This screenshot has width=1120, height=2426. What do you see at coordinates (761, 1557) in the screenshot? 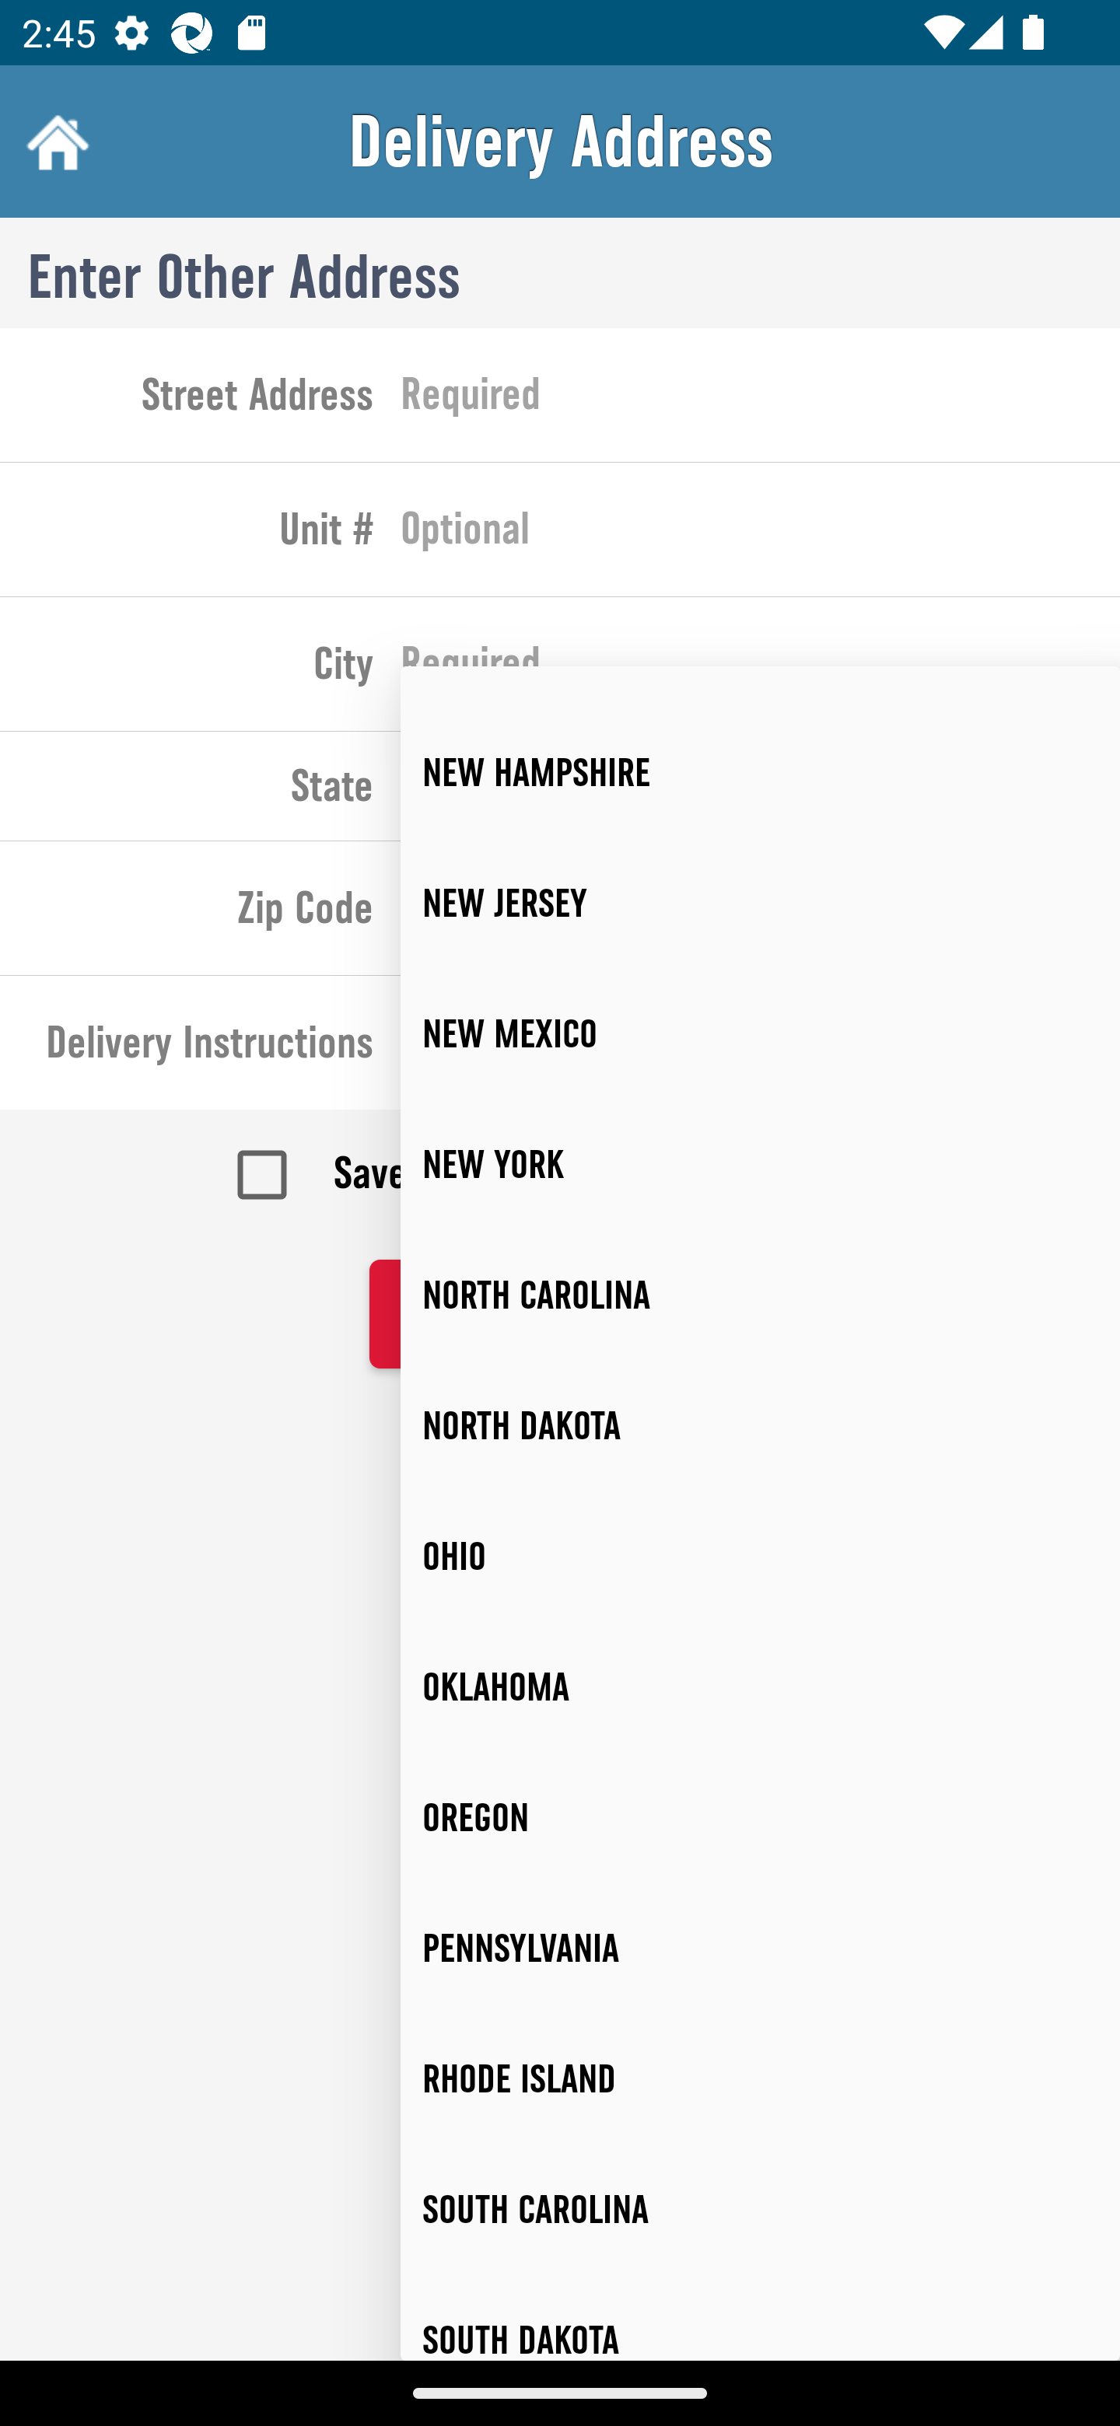
I see `OHIO` at bounding box center [761, 1557].